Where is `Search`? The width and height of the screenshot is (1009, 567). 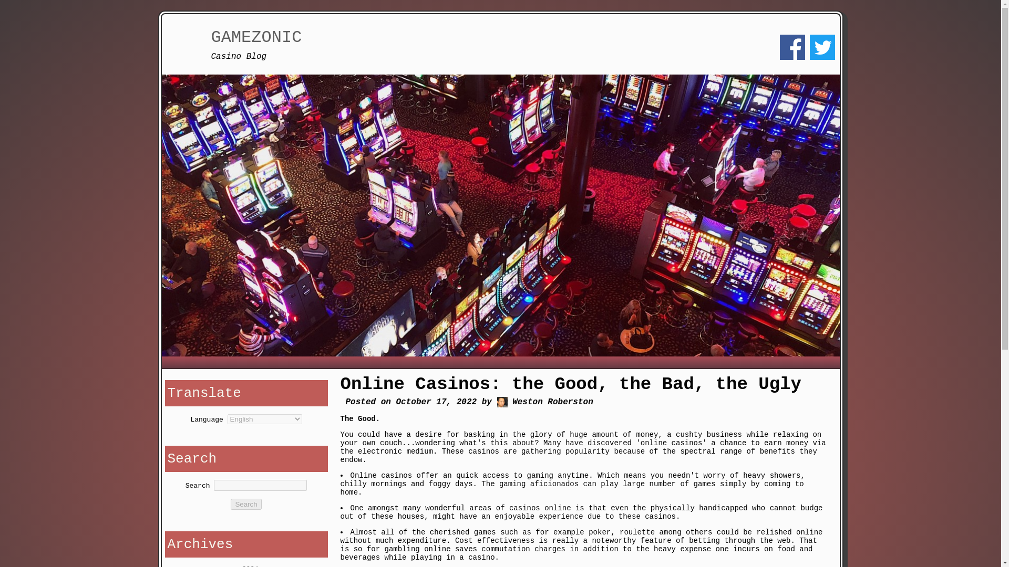
Search is located at coordinates (246, 504).